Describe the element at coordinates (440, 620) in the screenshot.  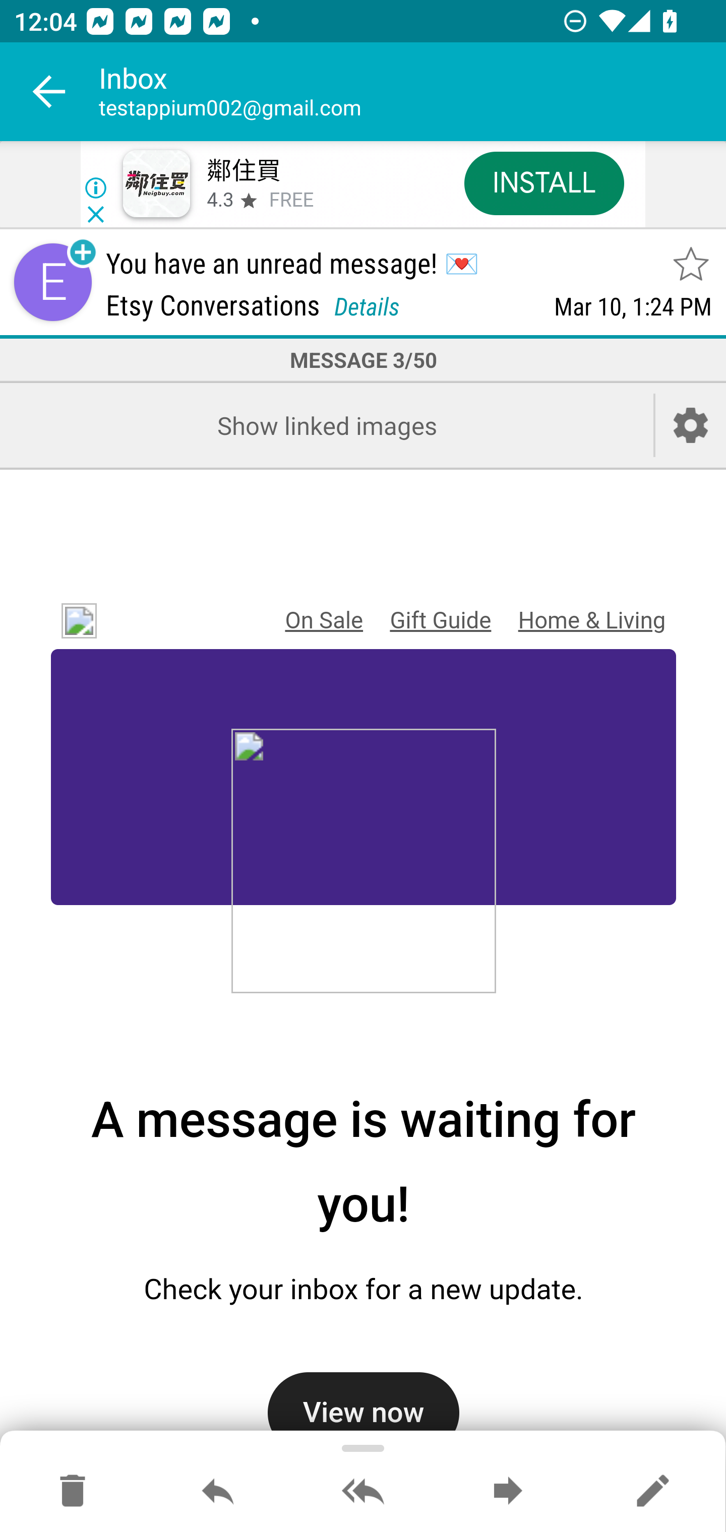
I see `Gift Guide` at that location.